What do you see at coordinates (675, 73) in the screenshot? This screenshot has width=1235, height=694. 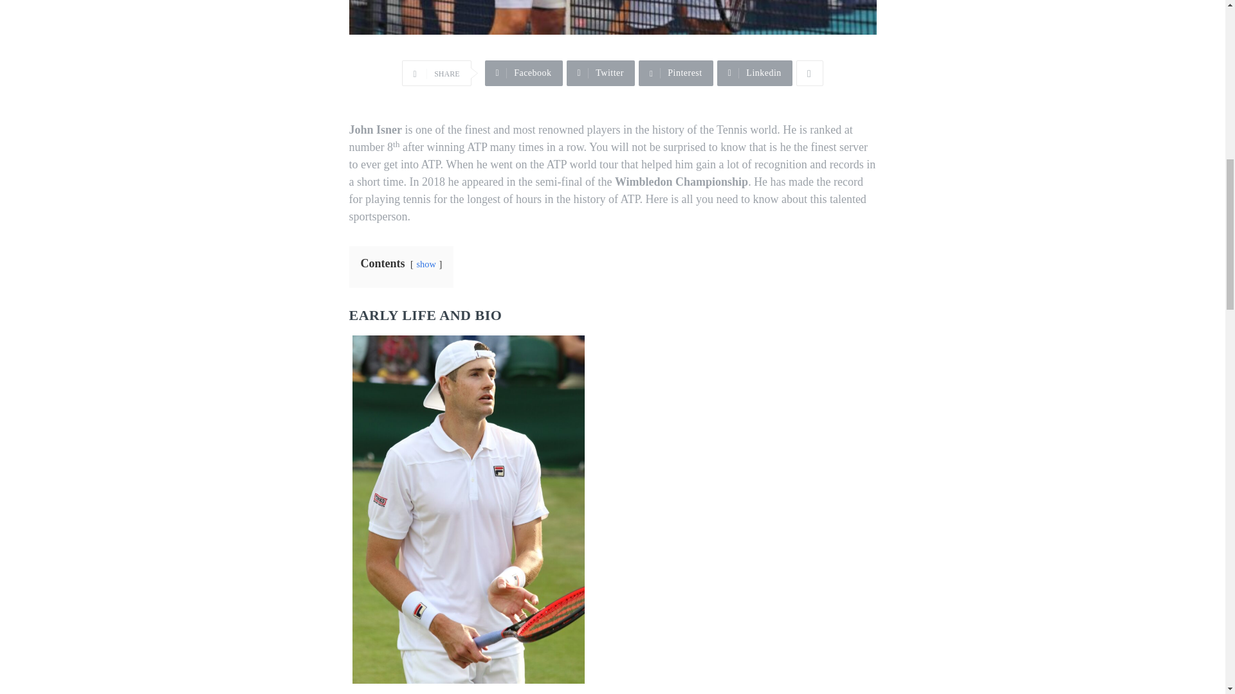 I see `Pinterest` at bounding box center [675, 73].